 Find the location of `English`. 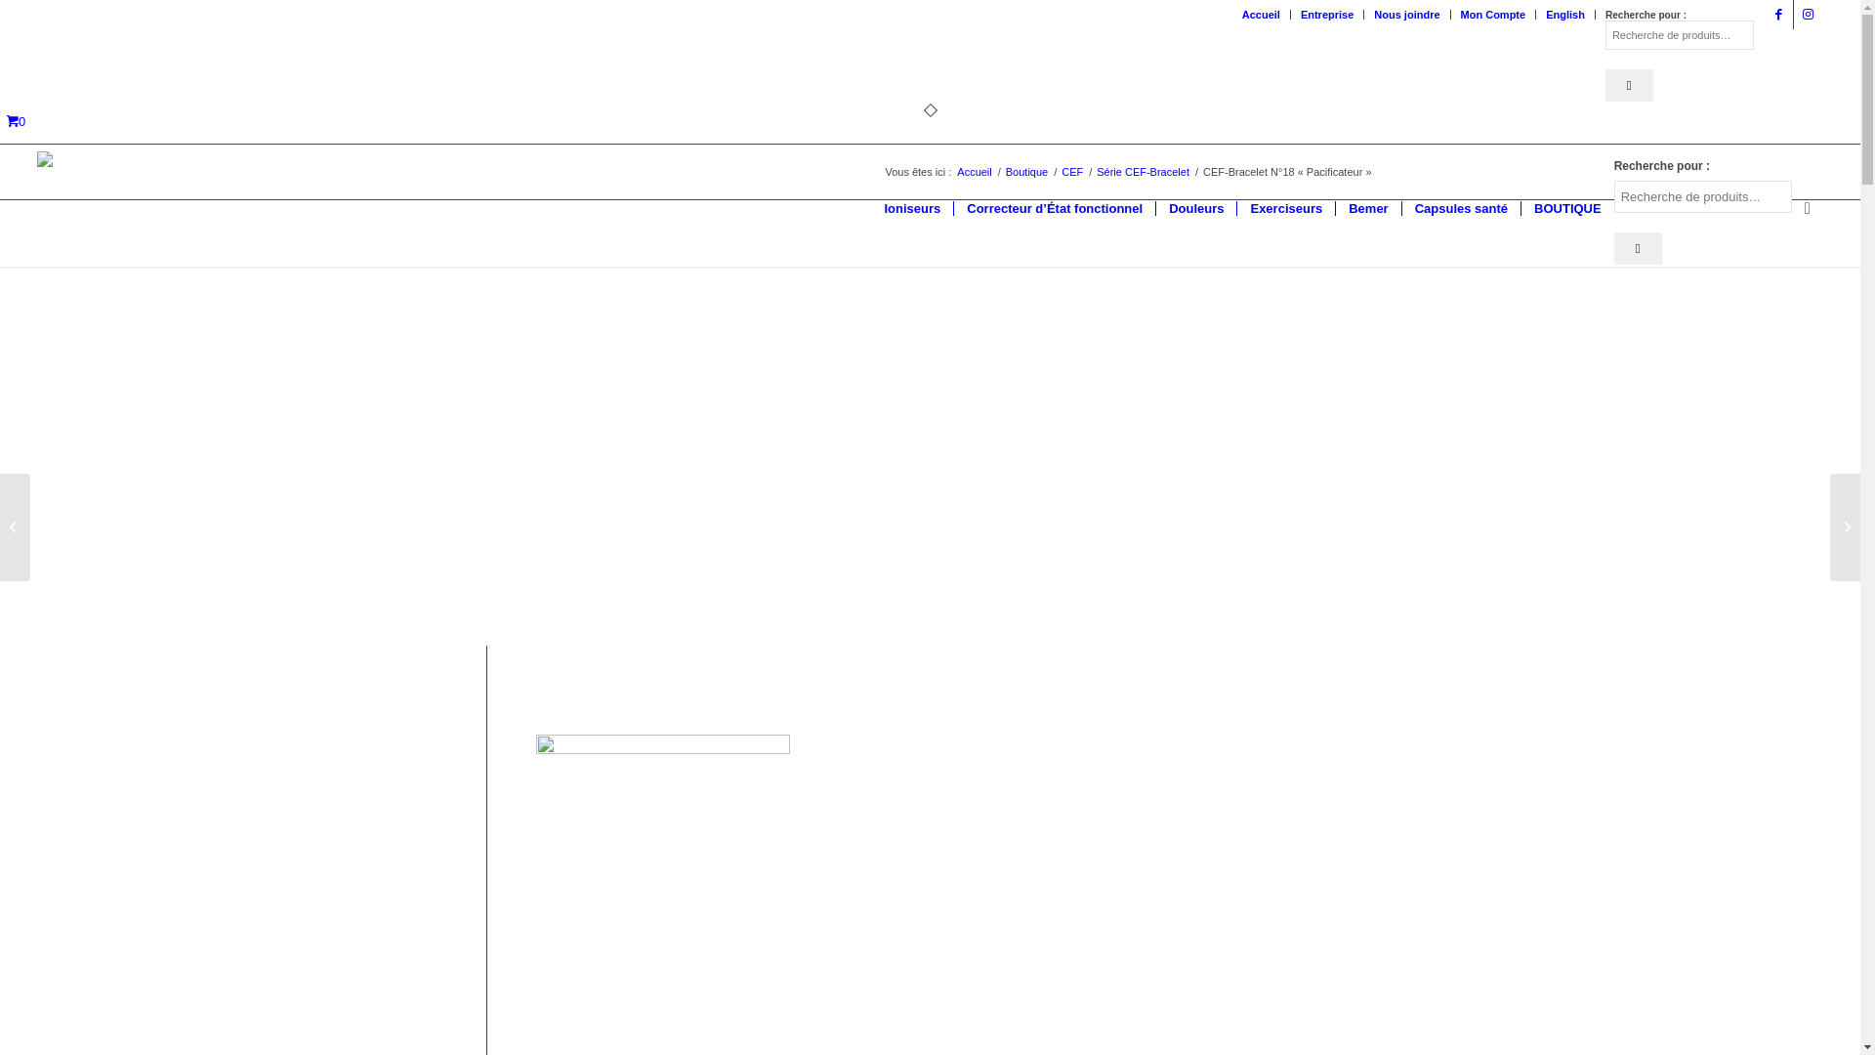

English is located at coordinates (1565, 15).